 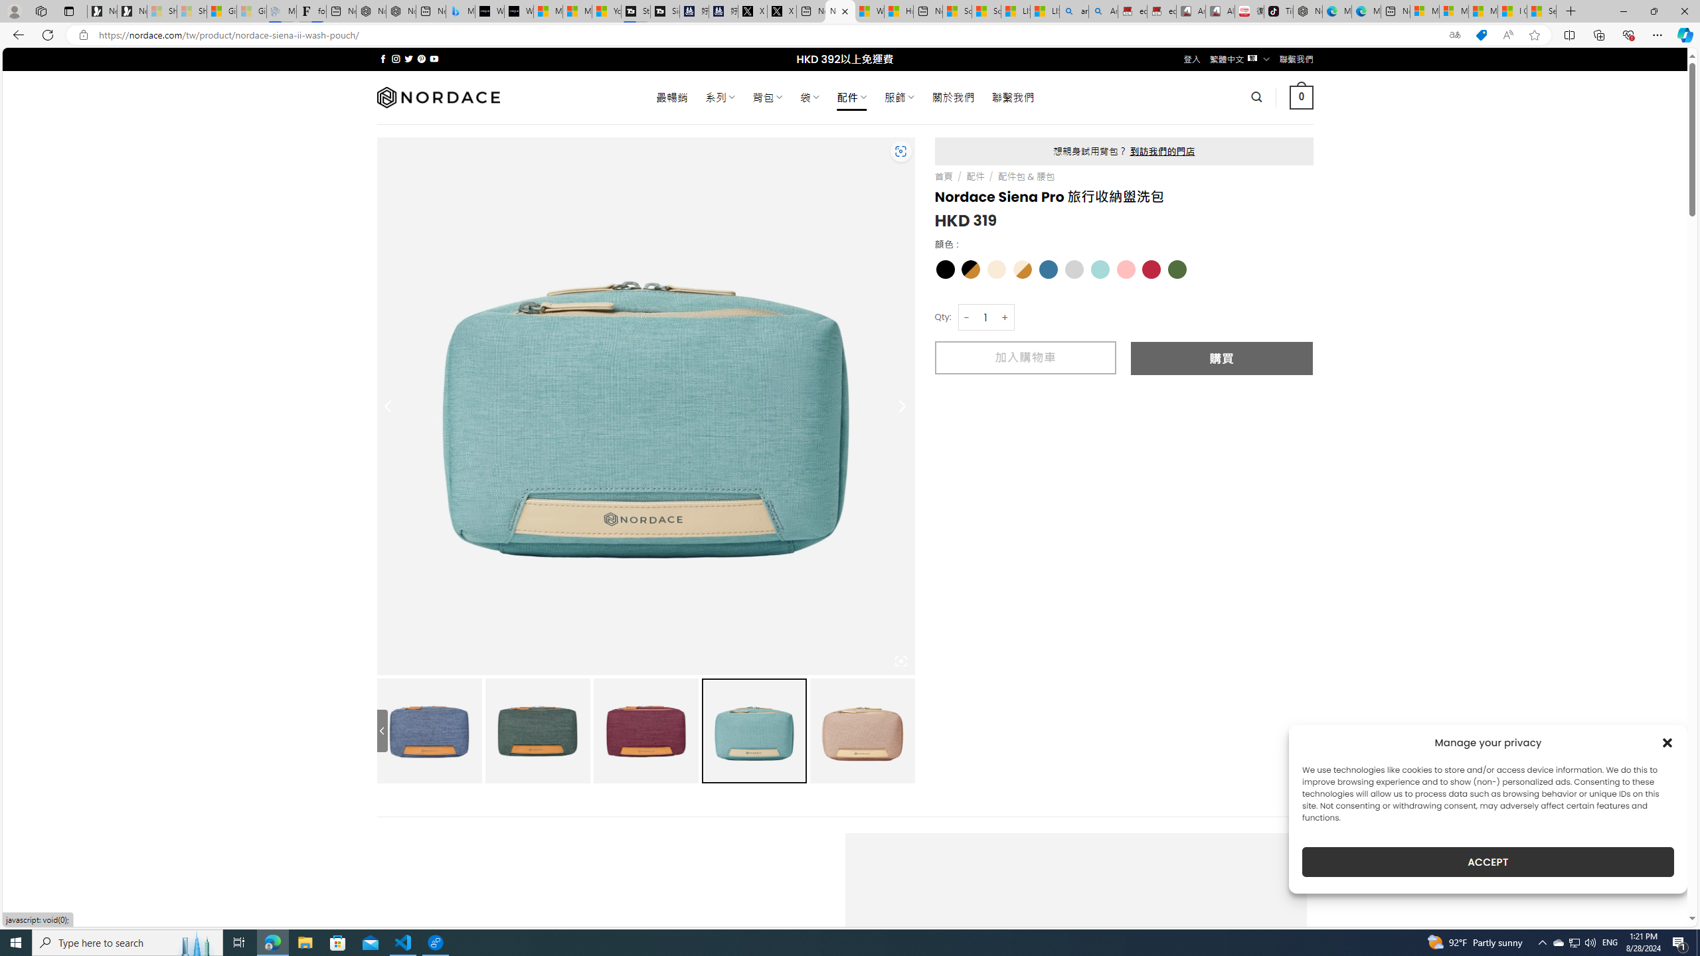 What do you see at coordinates (382, 58) in the screenshot?
I see `Follow on Facebook` at bounding box center [382, 58].